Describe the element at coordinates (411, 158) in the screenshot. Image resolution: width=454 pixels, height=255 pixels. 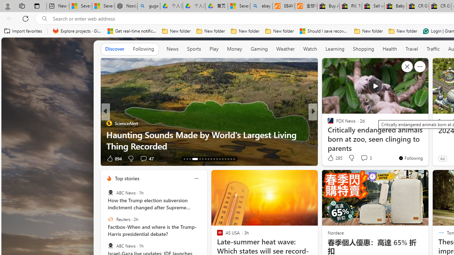
I see `You're following FOX News` at that location.